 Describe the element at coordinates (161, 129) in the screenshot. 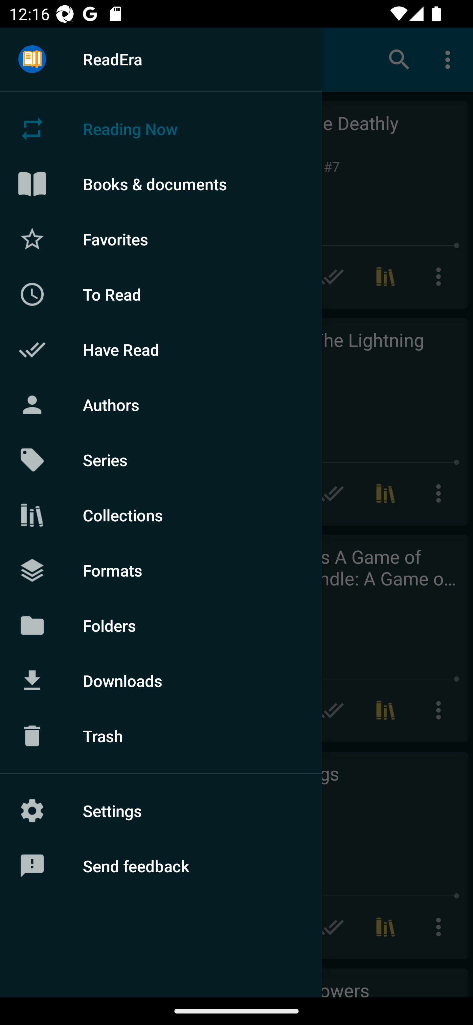

I see `Reading Now` at that location.